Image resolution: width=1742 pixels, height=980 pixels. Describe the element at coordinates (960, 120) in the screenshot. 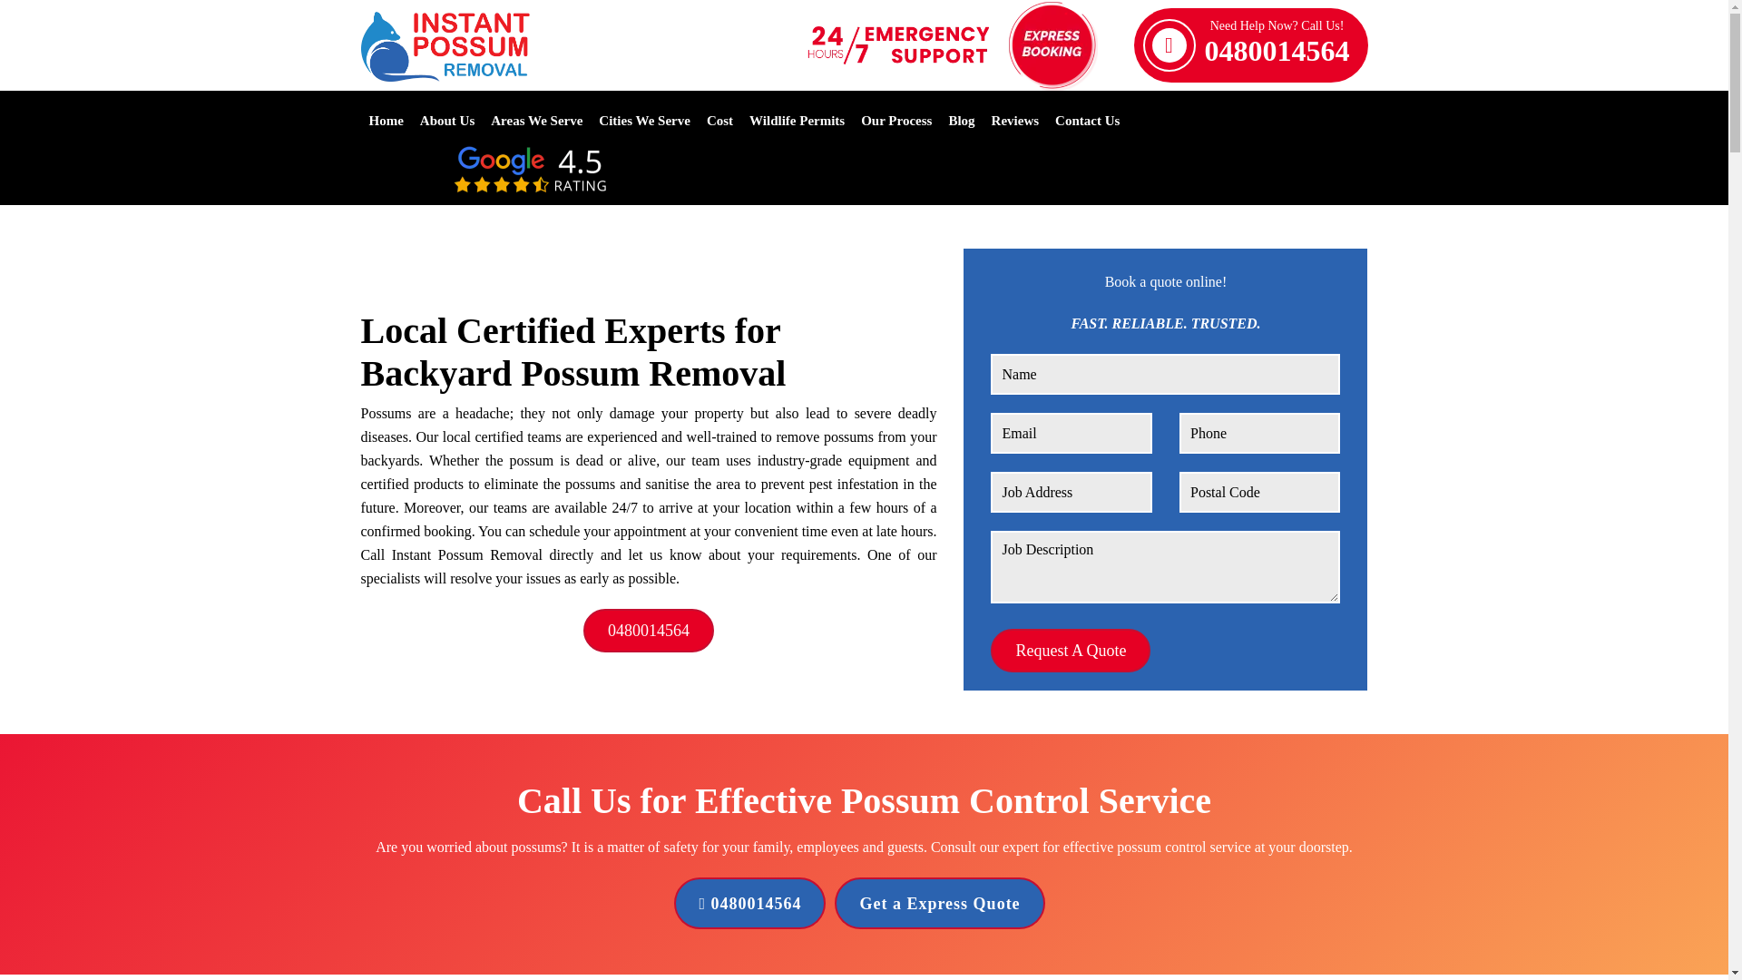

I see `Blog` at that location.